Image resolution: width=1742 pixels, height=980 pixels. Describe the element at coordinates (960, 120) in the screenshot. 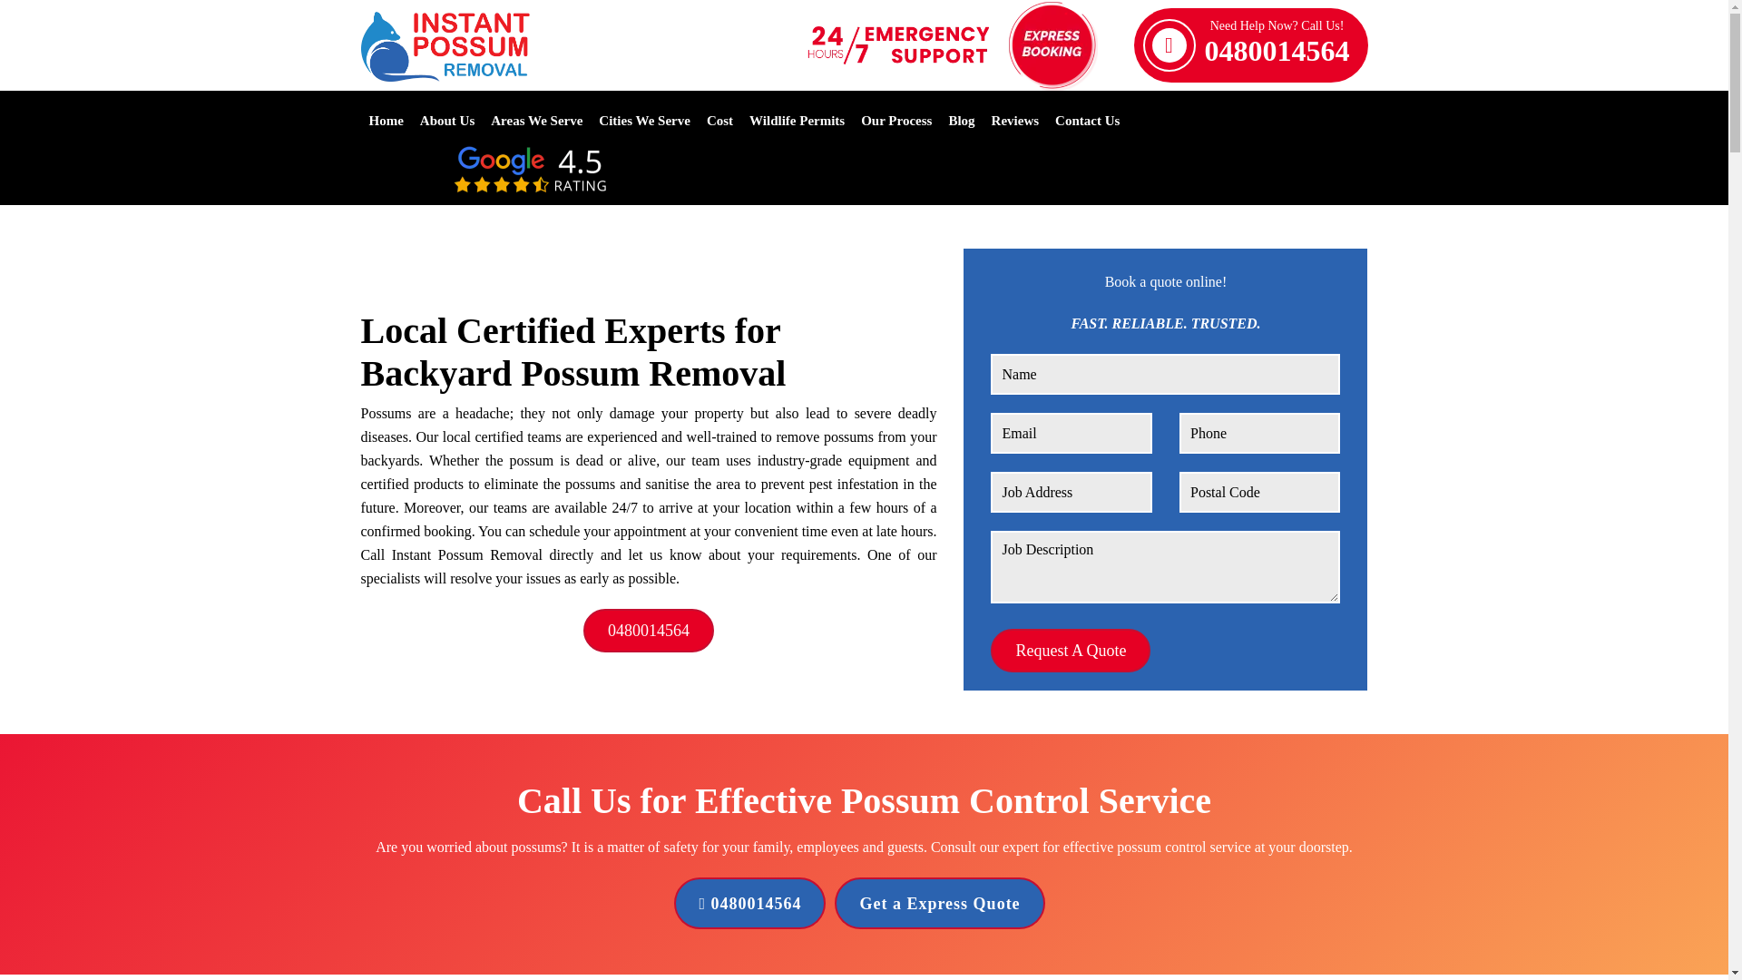

I see `Blog` at that location.